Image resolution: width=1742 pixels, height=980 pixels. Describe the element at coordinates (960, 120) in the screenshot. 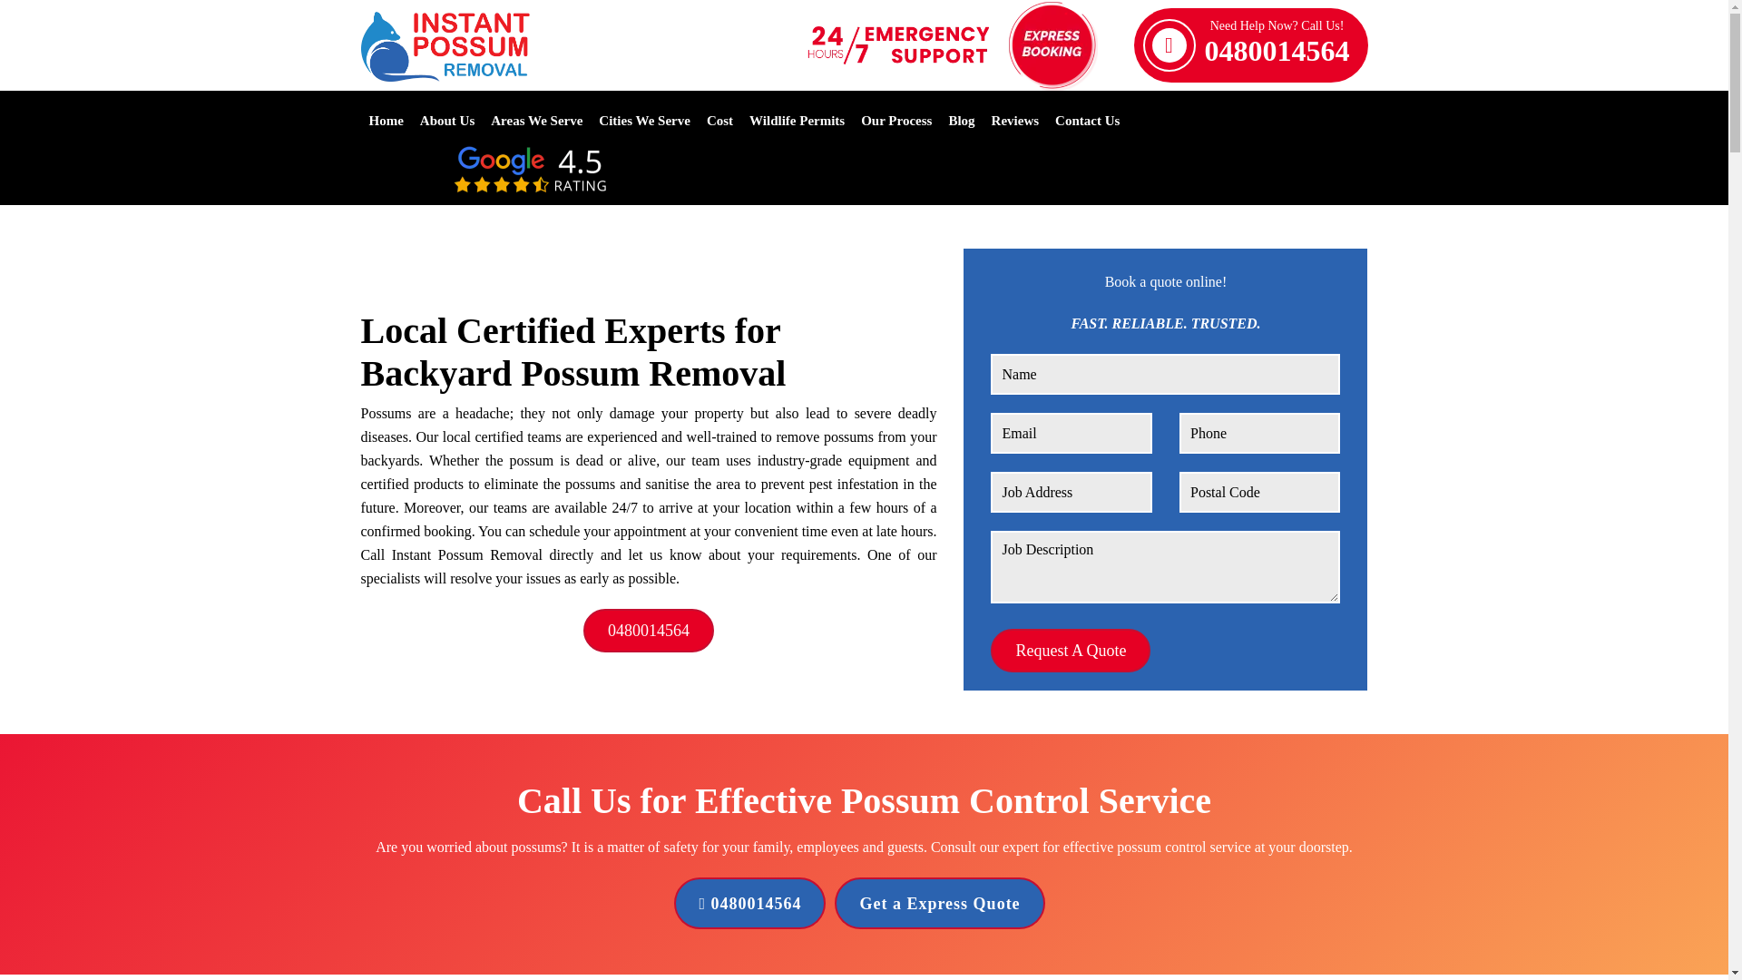

I see `Blog` at that location.